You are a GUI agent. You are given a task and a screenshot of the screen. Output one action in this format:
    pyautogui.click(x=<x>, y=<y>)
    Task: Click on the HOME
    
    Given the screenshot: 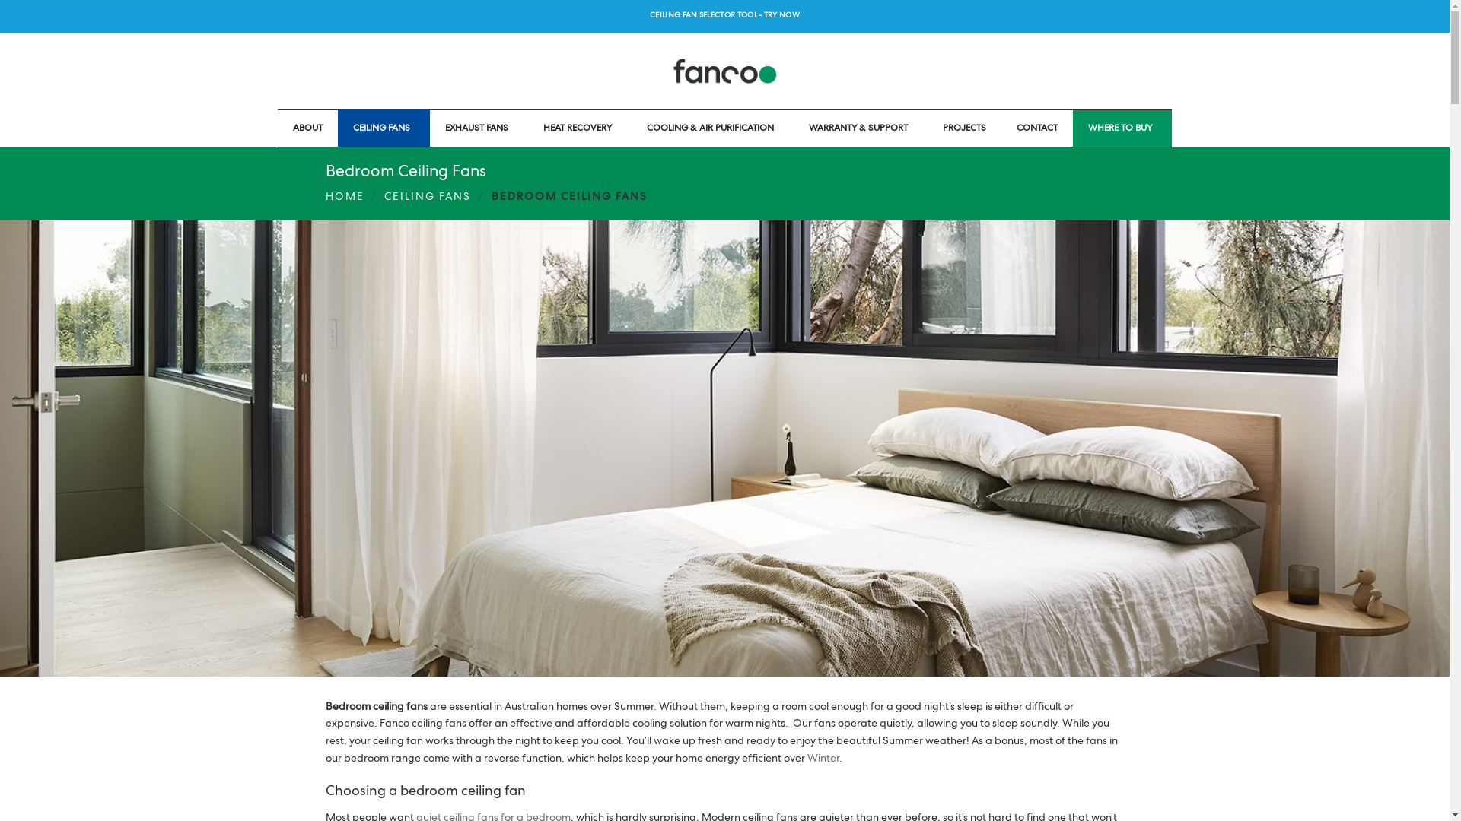 What is the action you would take?
    pyautogui.click(x=345, y=198)
    